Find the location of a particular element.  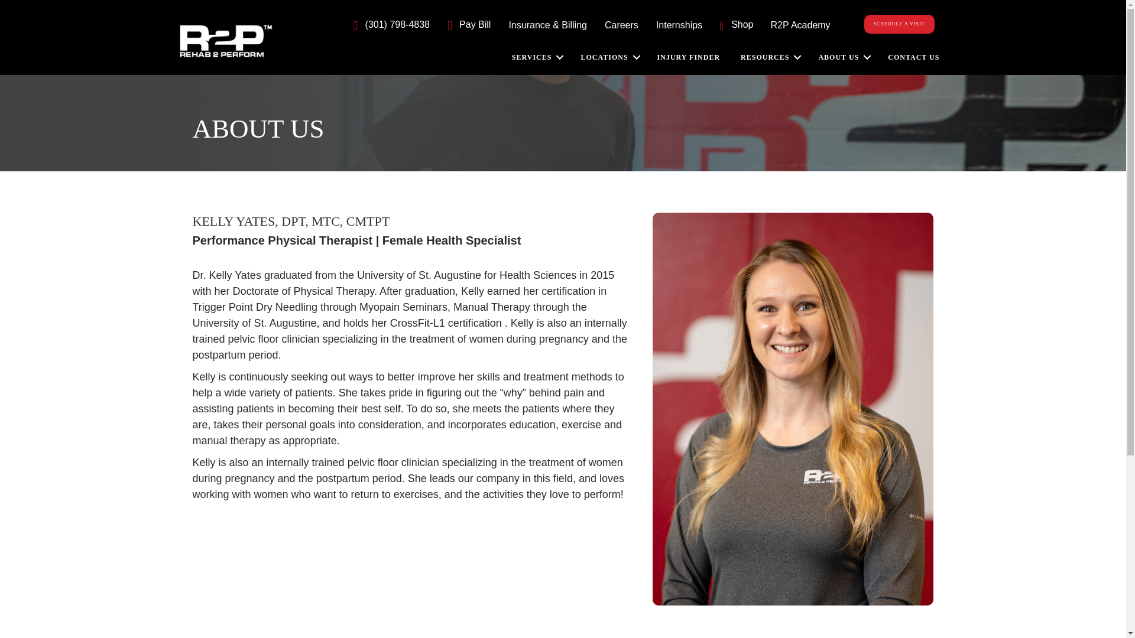

SCHEDULE A VISIT is located at coordinates (899, 24).